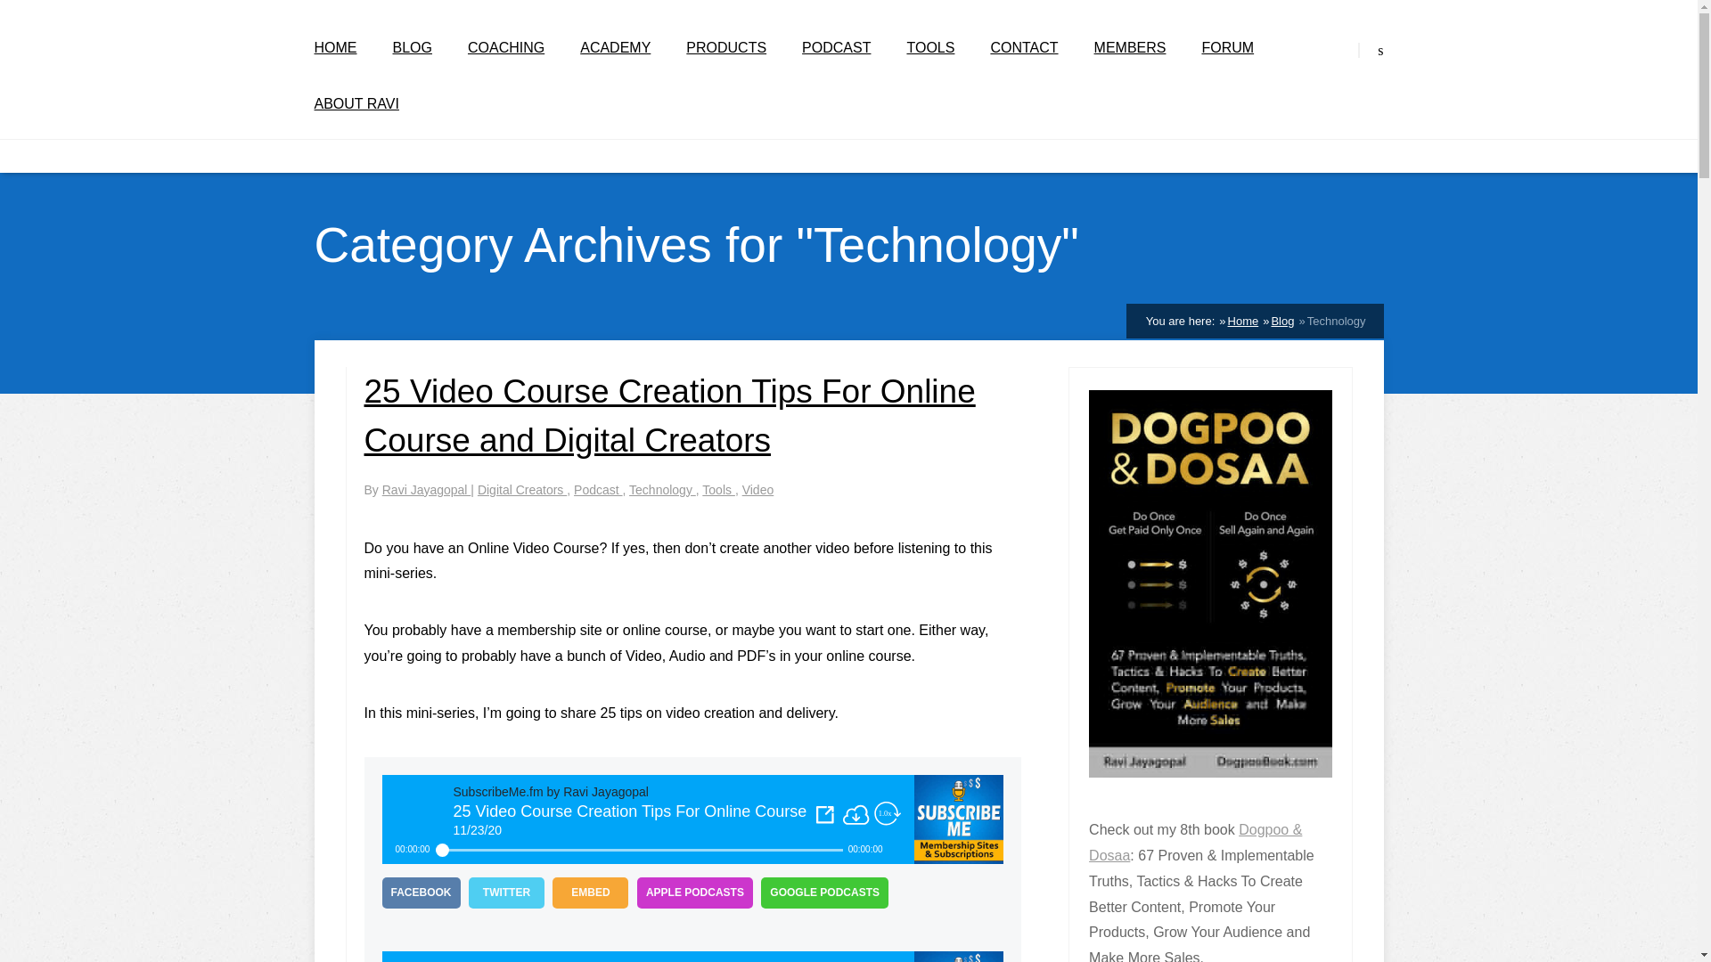 The height and width of the screenshot is (962, 1711). Describe the element at coordinates (1244, 321) in the screenshot. I see `Home` at that location.